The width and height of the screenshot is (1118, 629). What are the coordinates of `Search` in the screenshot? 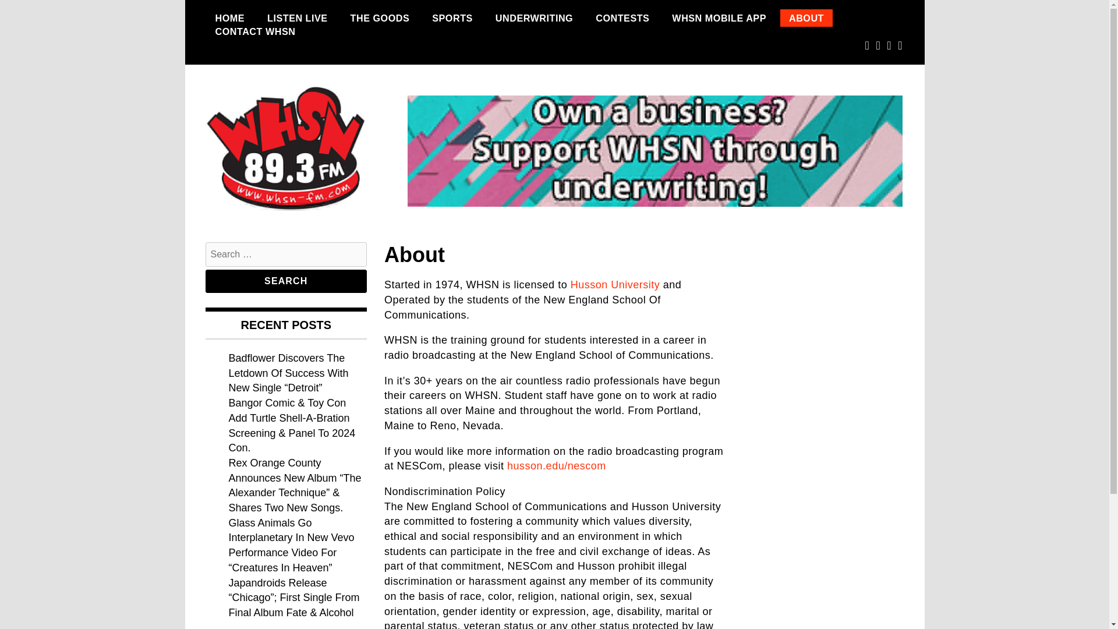 It's located at (285, 281).